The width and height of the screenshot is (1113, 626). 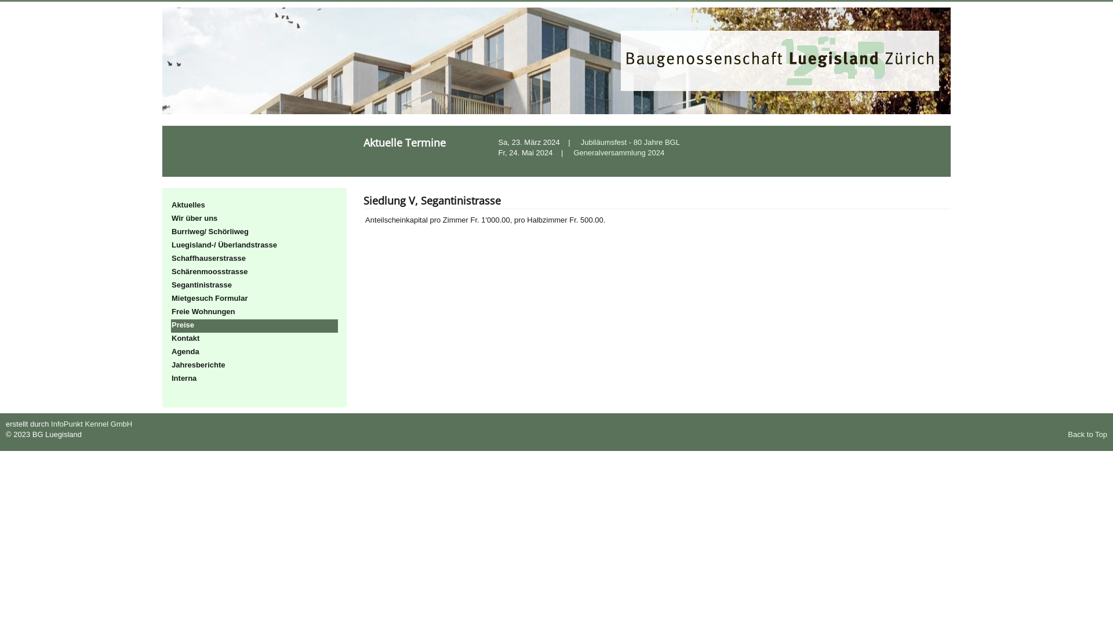 I want to click on Schaffhauserstrasse, so click(x=254, y=260).